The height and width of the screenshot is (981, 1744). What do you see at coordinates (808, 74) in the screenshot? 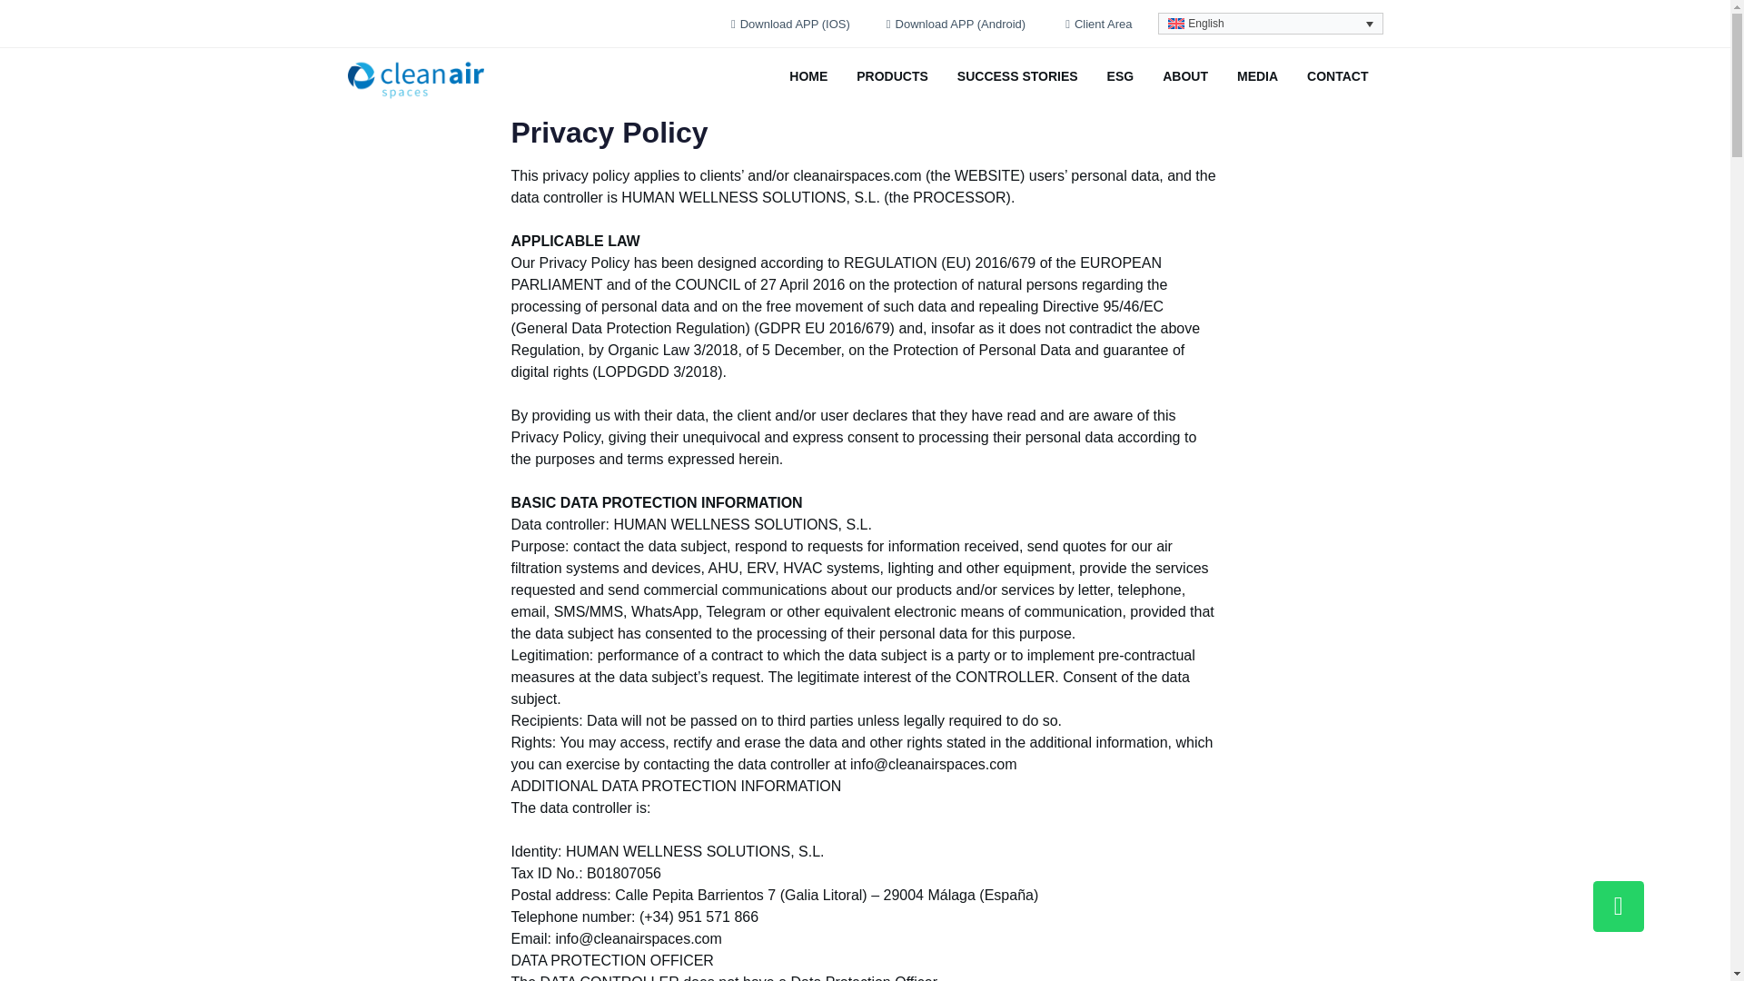
I see `HOME` at bounding box center [808, 74].